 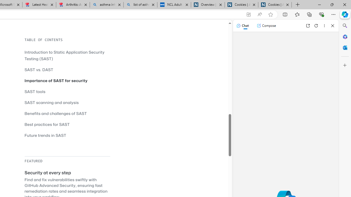 I want to click on Benefits and challenges of SAST, so click(x=56, y=113).